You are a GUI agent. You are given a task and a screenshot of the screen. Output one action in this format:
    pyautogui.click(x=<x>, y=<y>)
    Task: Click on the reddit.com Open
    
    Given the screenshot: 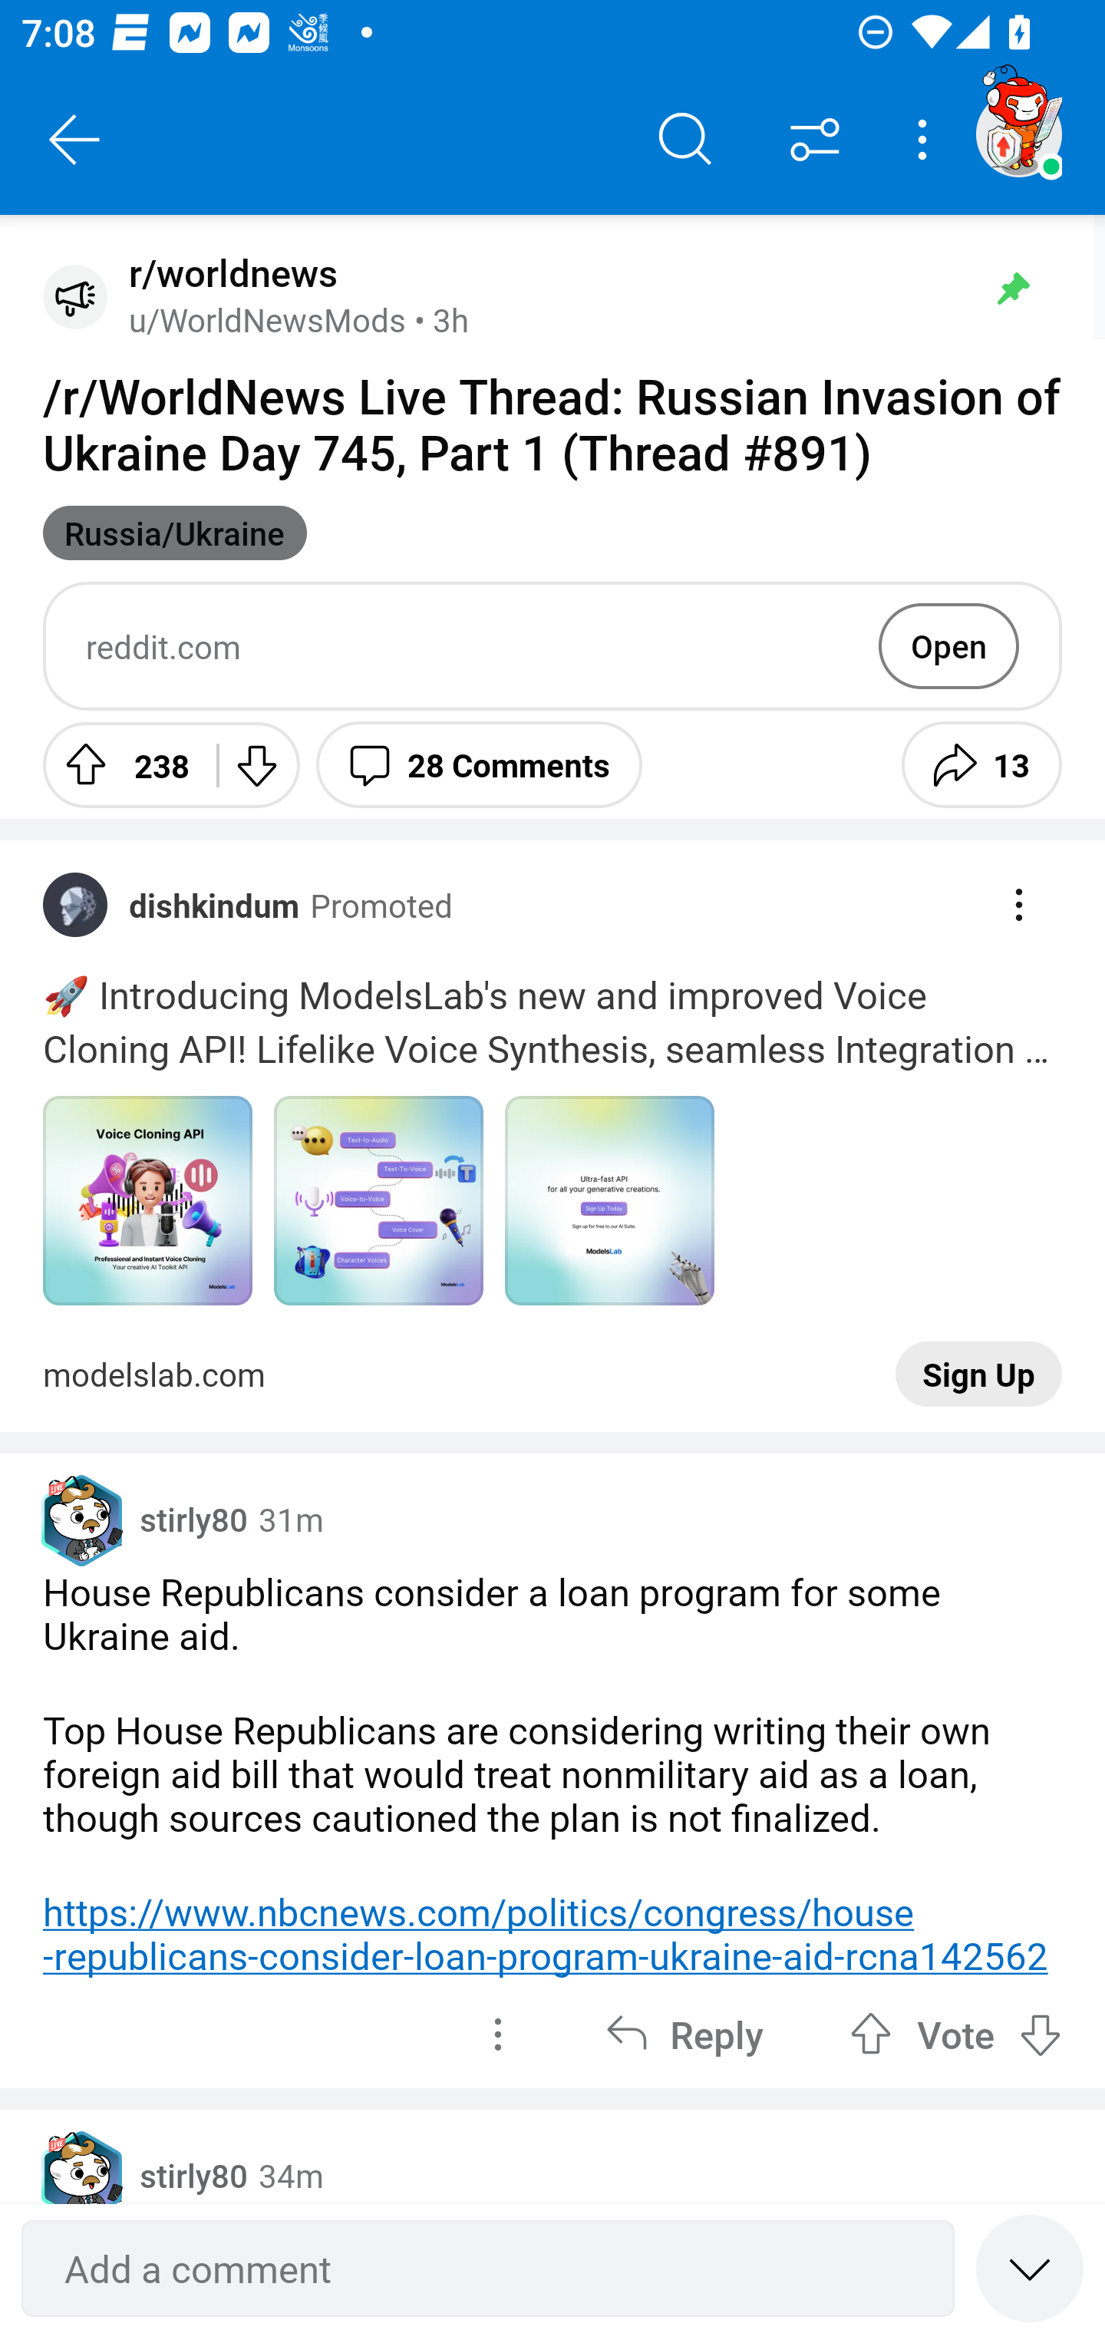 What is the action you would take?
    pyautogui.click(x=552, y=646)
    